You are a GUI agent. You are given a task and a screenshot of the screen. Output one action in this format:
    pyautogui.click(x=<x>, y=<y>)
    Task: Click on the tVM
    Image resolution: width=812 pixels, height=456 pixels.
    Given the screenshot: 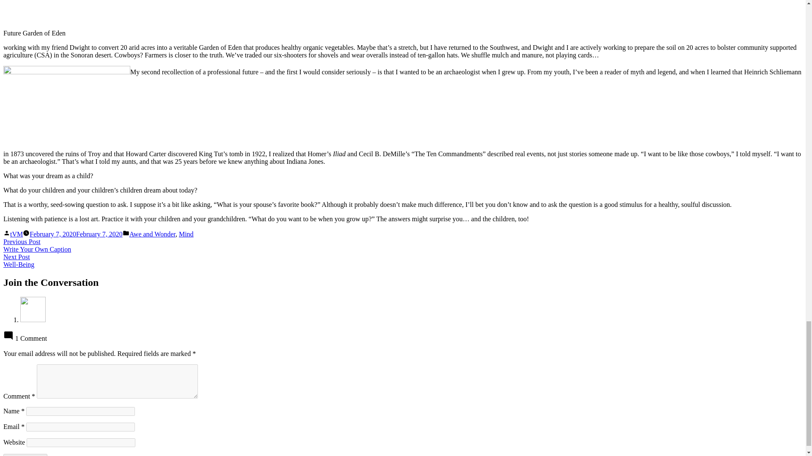 What is the action you would take?
    pyautogui.click(x=186, y=234)
    